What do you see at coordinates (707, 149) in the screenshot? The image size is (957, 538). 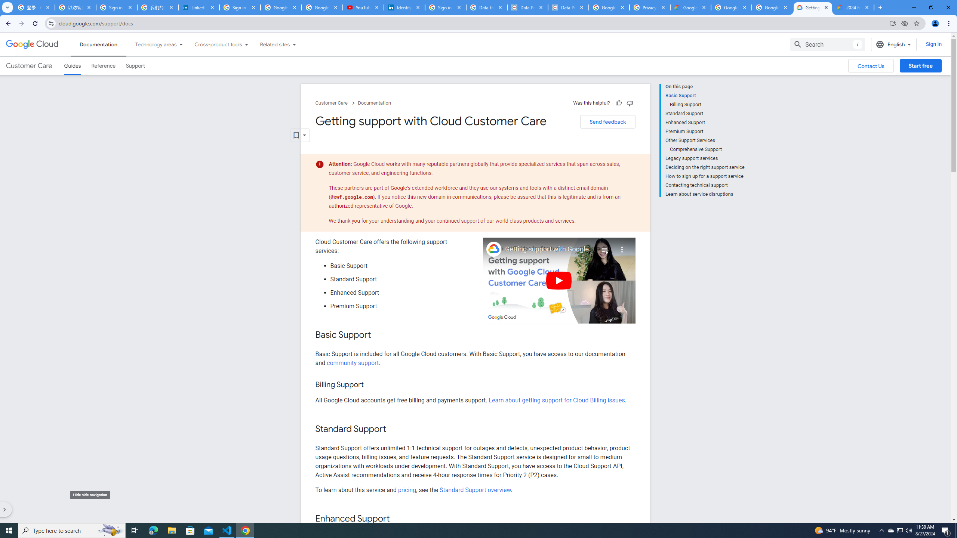 I see `Comprehensive Support` at bounding box center [707, 149].